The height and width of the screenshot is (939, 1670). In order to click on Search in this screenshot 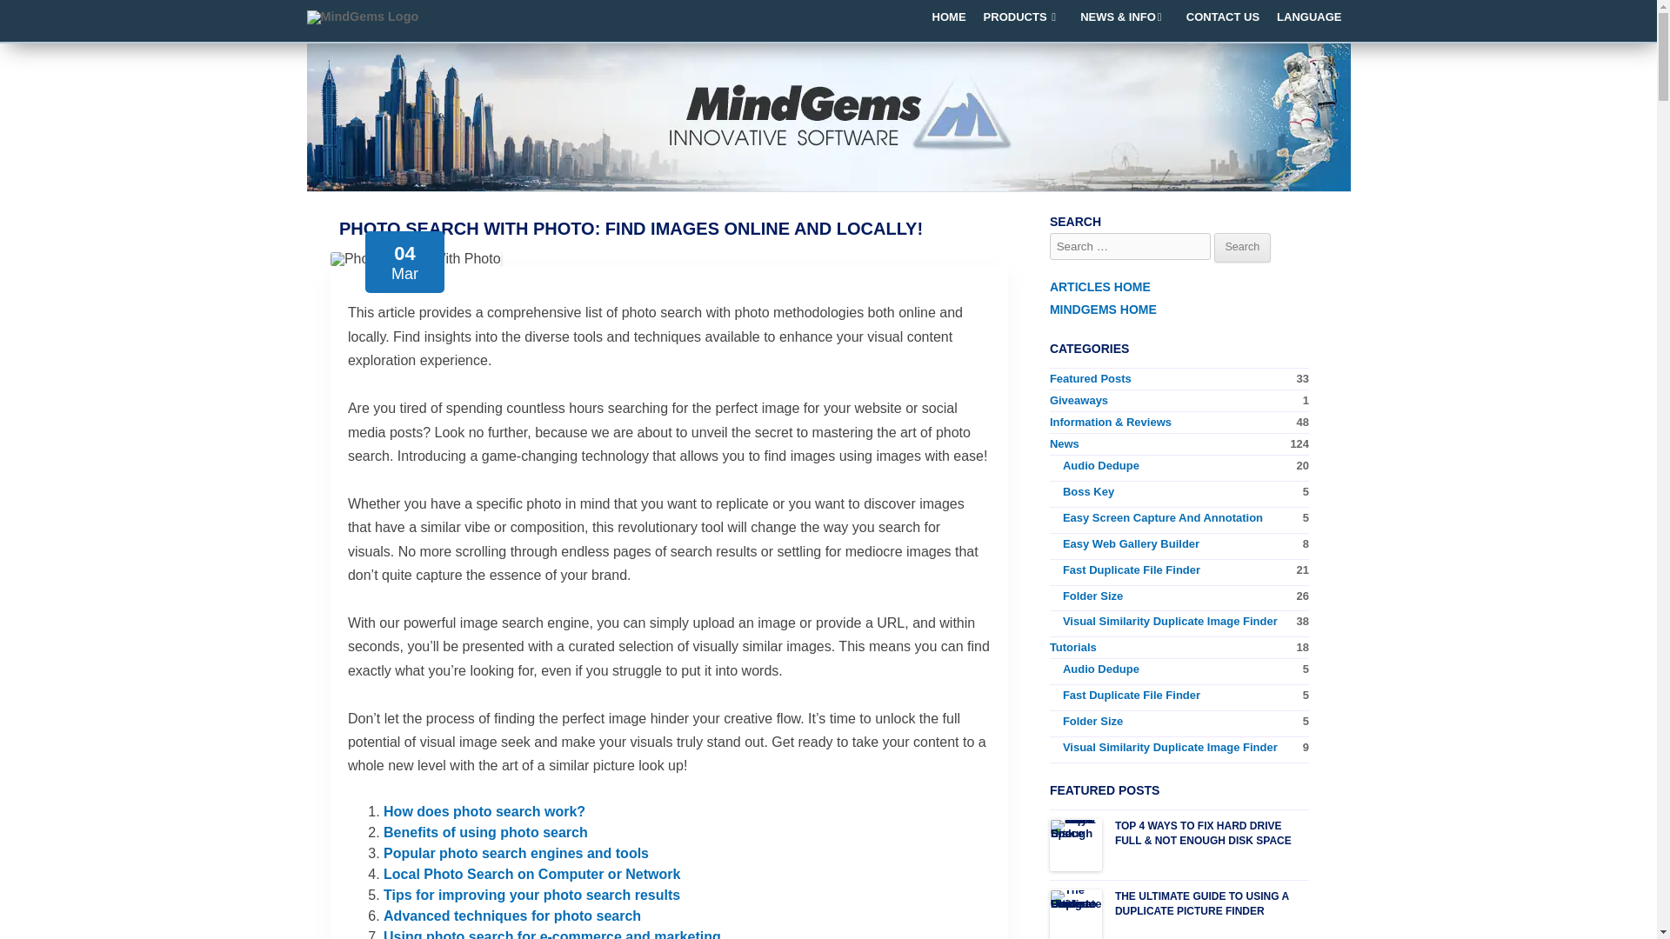, I will do `click(1242, 247)`.